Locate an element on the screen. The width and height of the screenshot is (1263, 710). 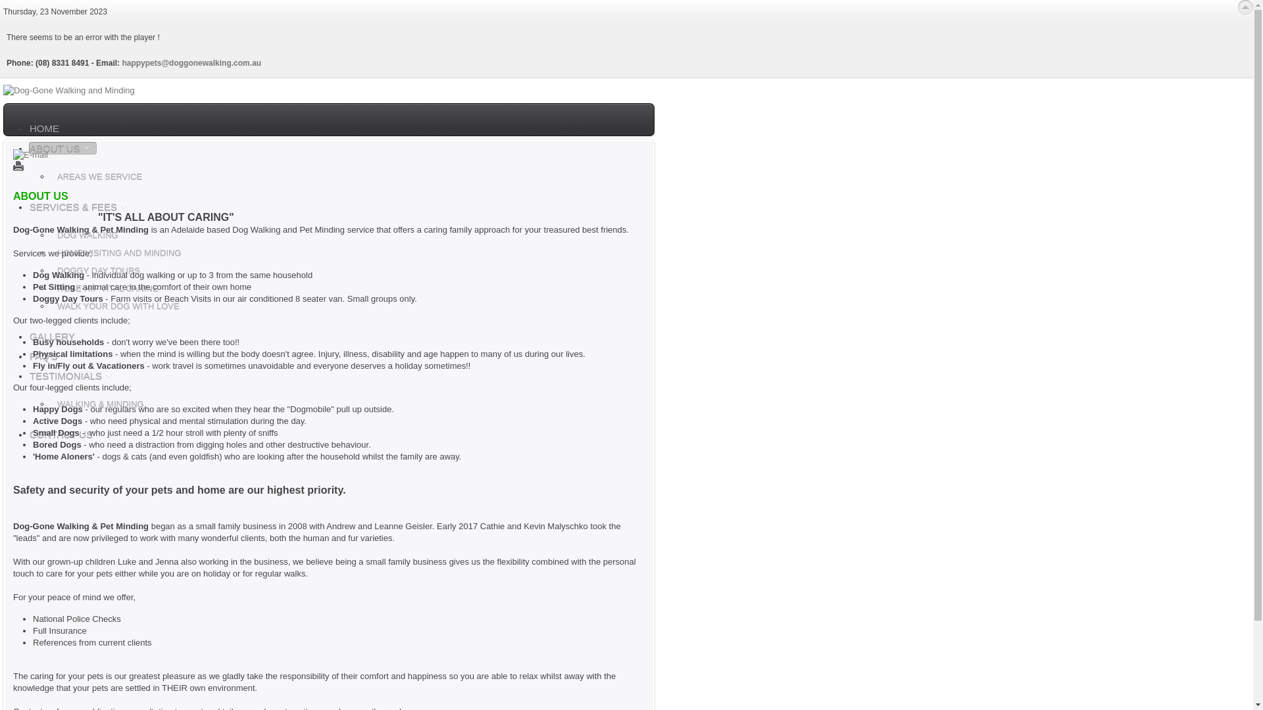
HOME is located at coordinates (45, 129).